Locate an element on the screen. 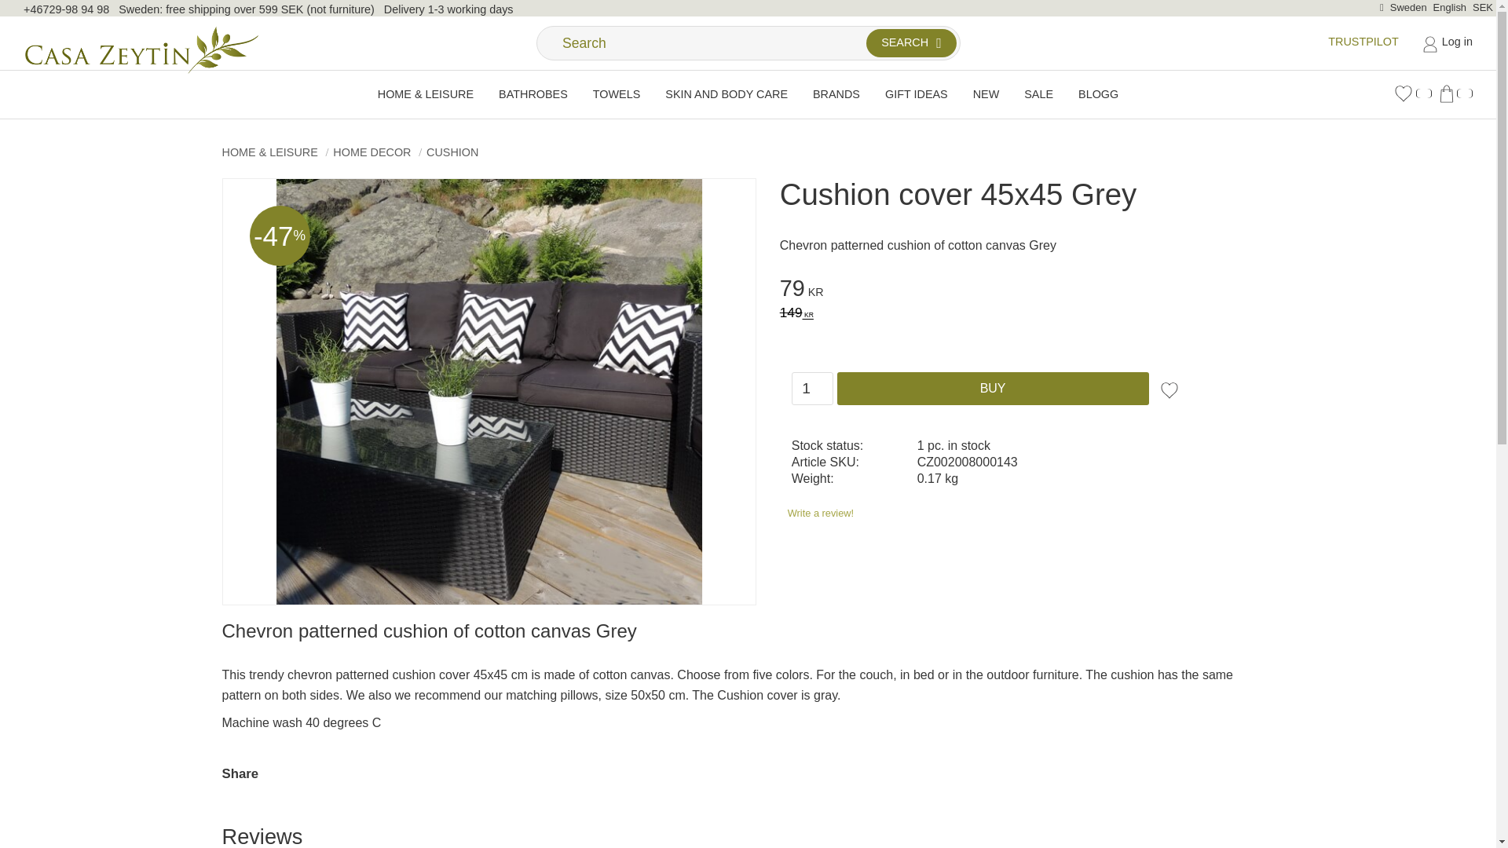 Image resolution: width=1508 pixels, height=848 pixels. TRUSTPILOT is located at coordinates (1363, 41).